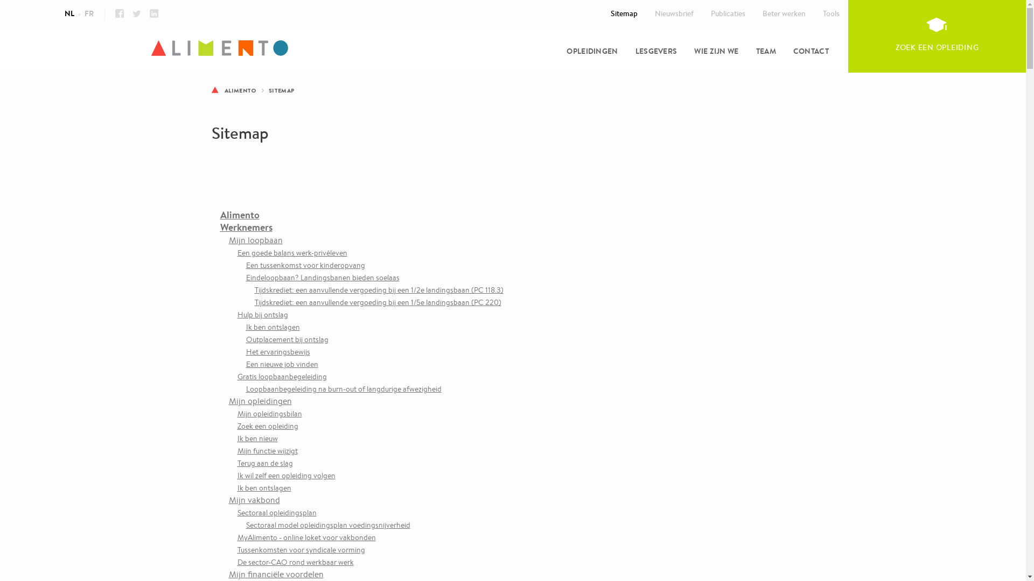 This screenshot has height=581, width=1034. What do you see at coordinates (282, 377) in the screenshot?
I see `Gratis loopbaanbegeleiding` at bounding box center [282, 377].